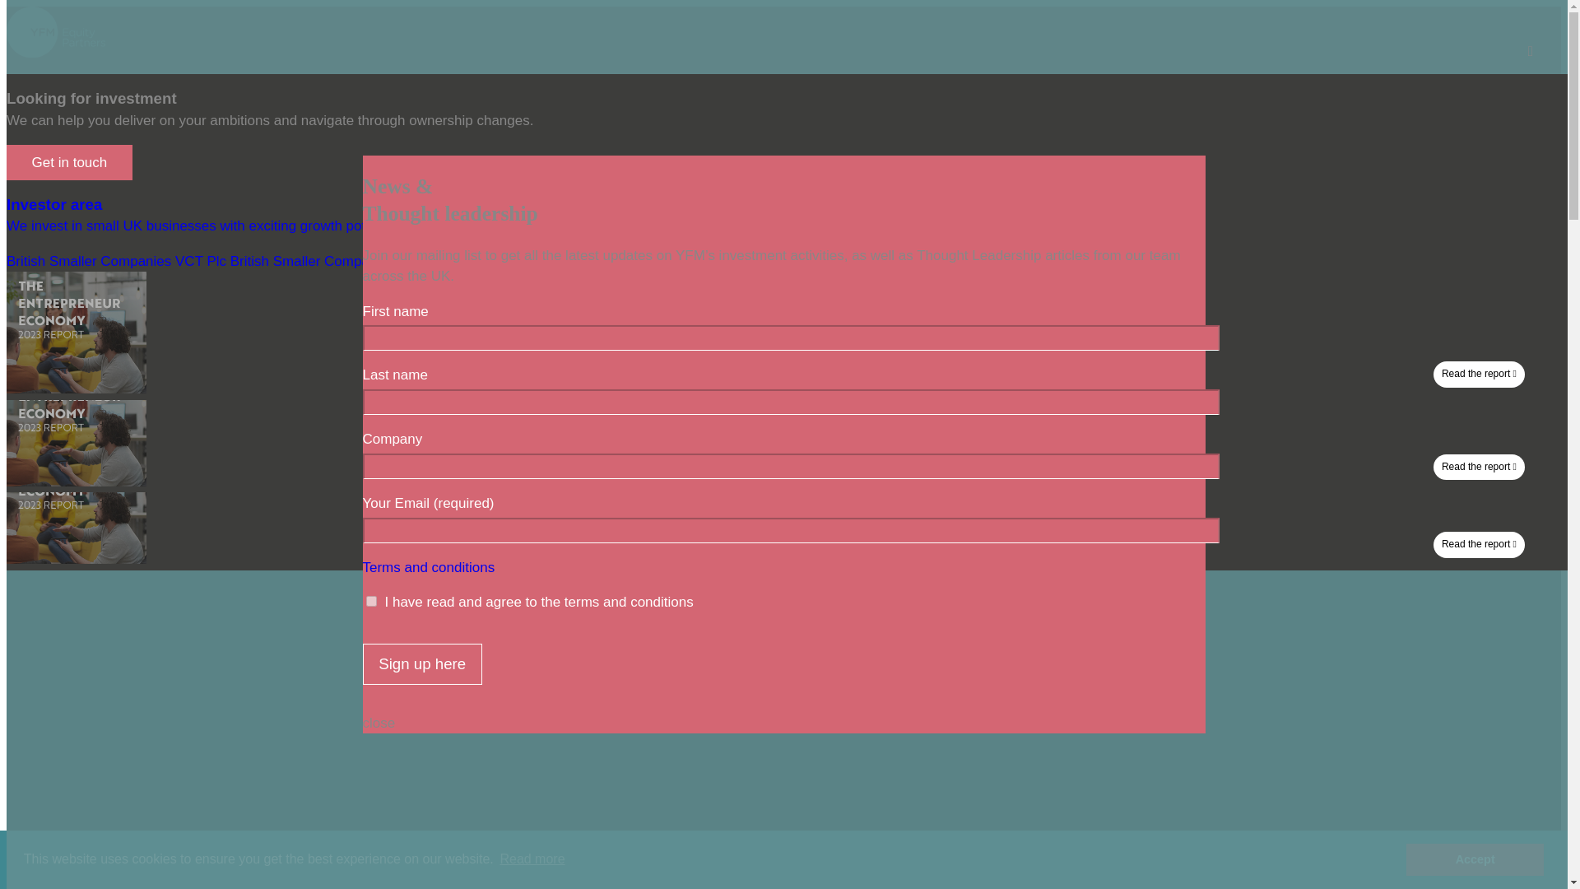 The image size is (1580, 889). I want to click on Contact us, so click(899, 91).